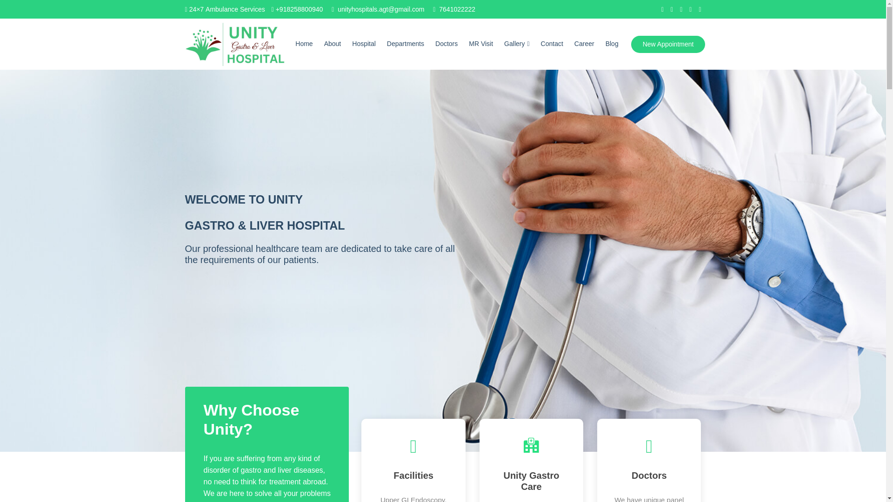 This screenshot has height=502, width=893. What do you see at coordinates (668, 44) in the screenshot?
I see `New Appointment` at bounding box center [668, 44].